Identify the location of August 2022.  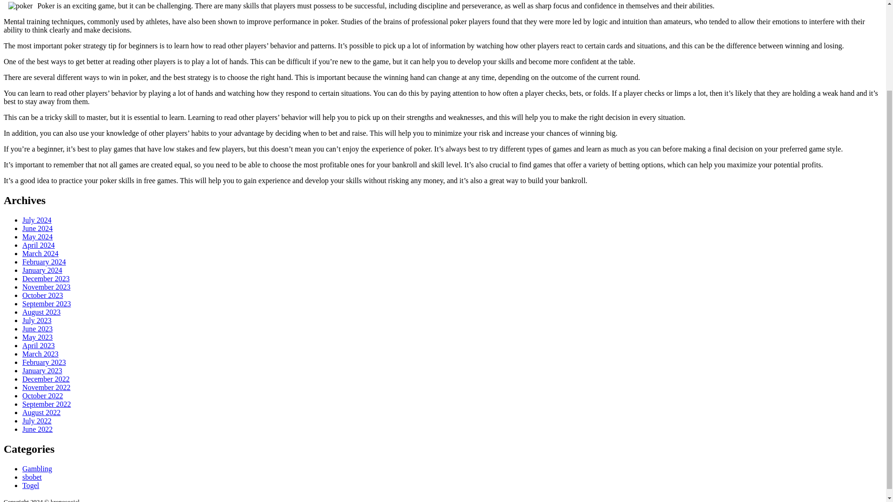
(41, 413).